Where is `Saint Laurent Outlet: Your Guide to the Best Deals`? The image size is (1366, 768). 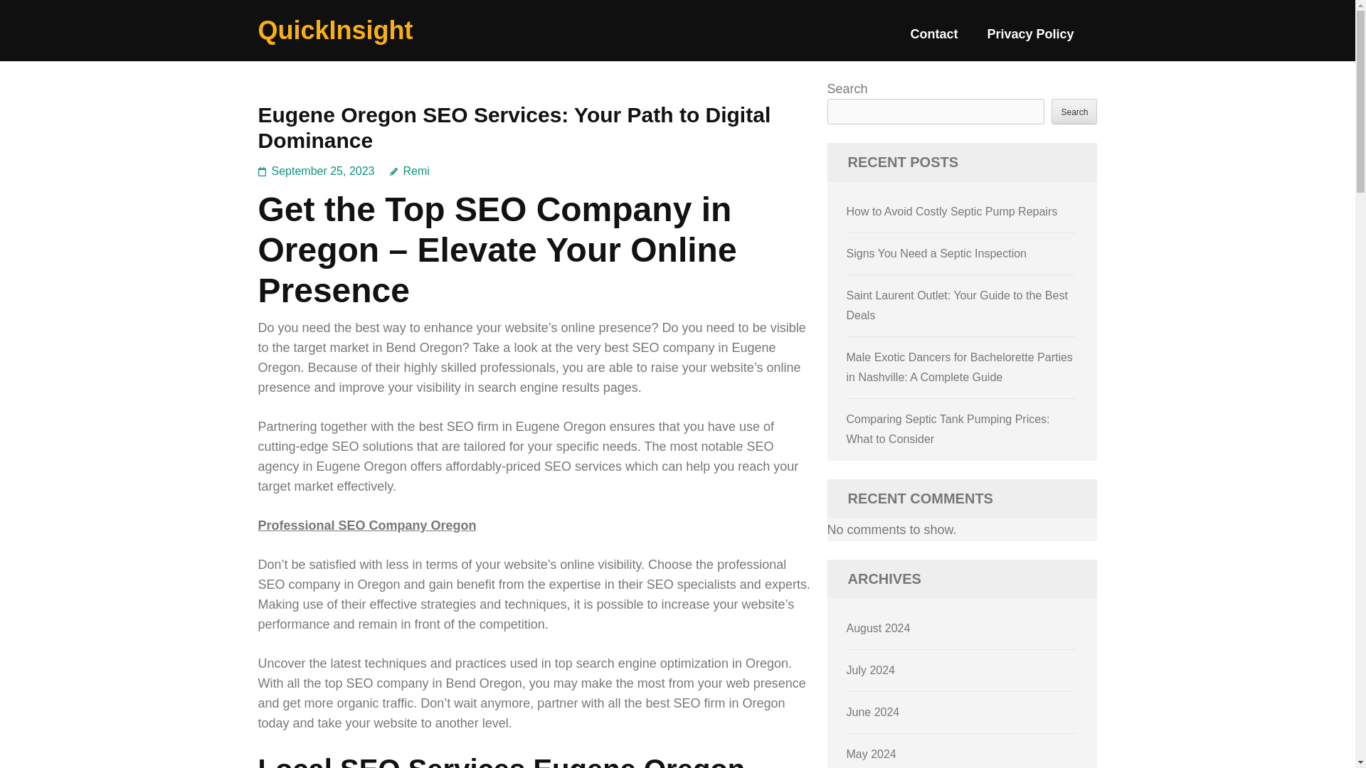
Saint Laurent Outlet: Your Guide to the Best Deals is located at coordinates (958, 306).